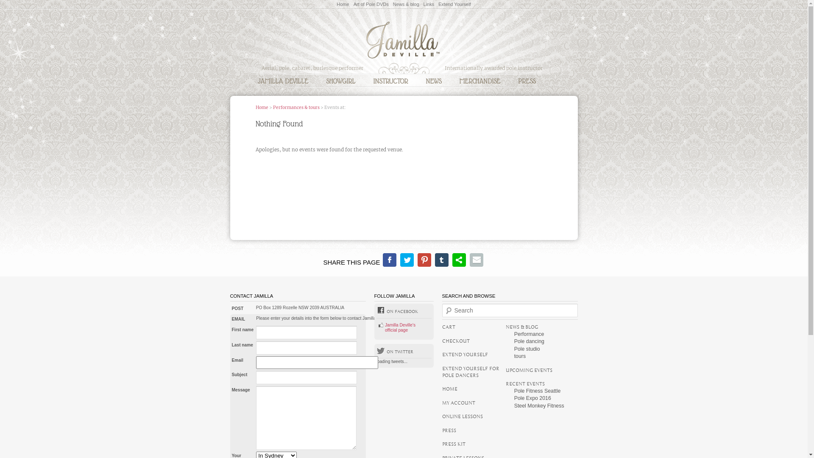  What do you see at coordinates (455, 341) in the screenshot?
I see `CHECKOUT` at bounding box center [455, 341].